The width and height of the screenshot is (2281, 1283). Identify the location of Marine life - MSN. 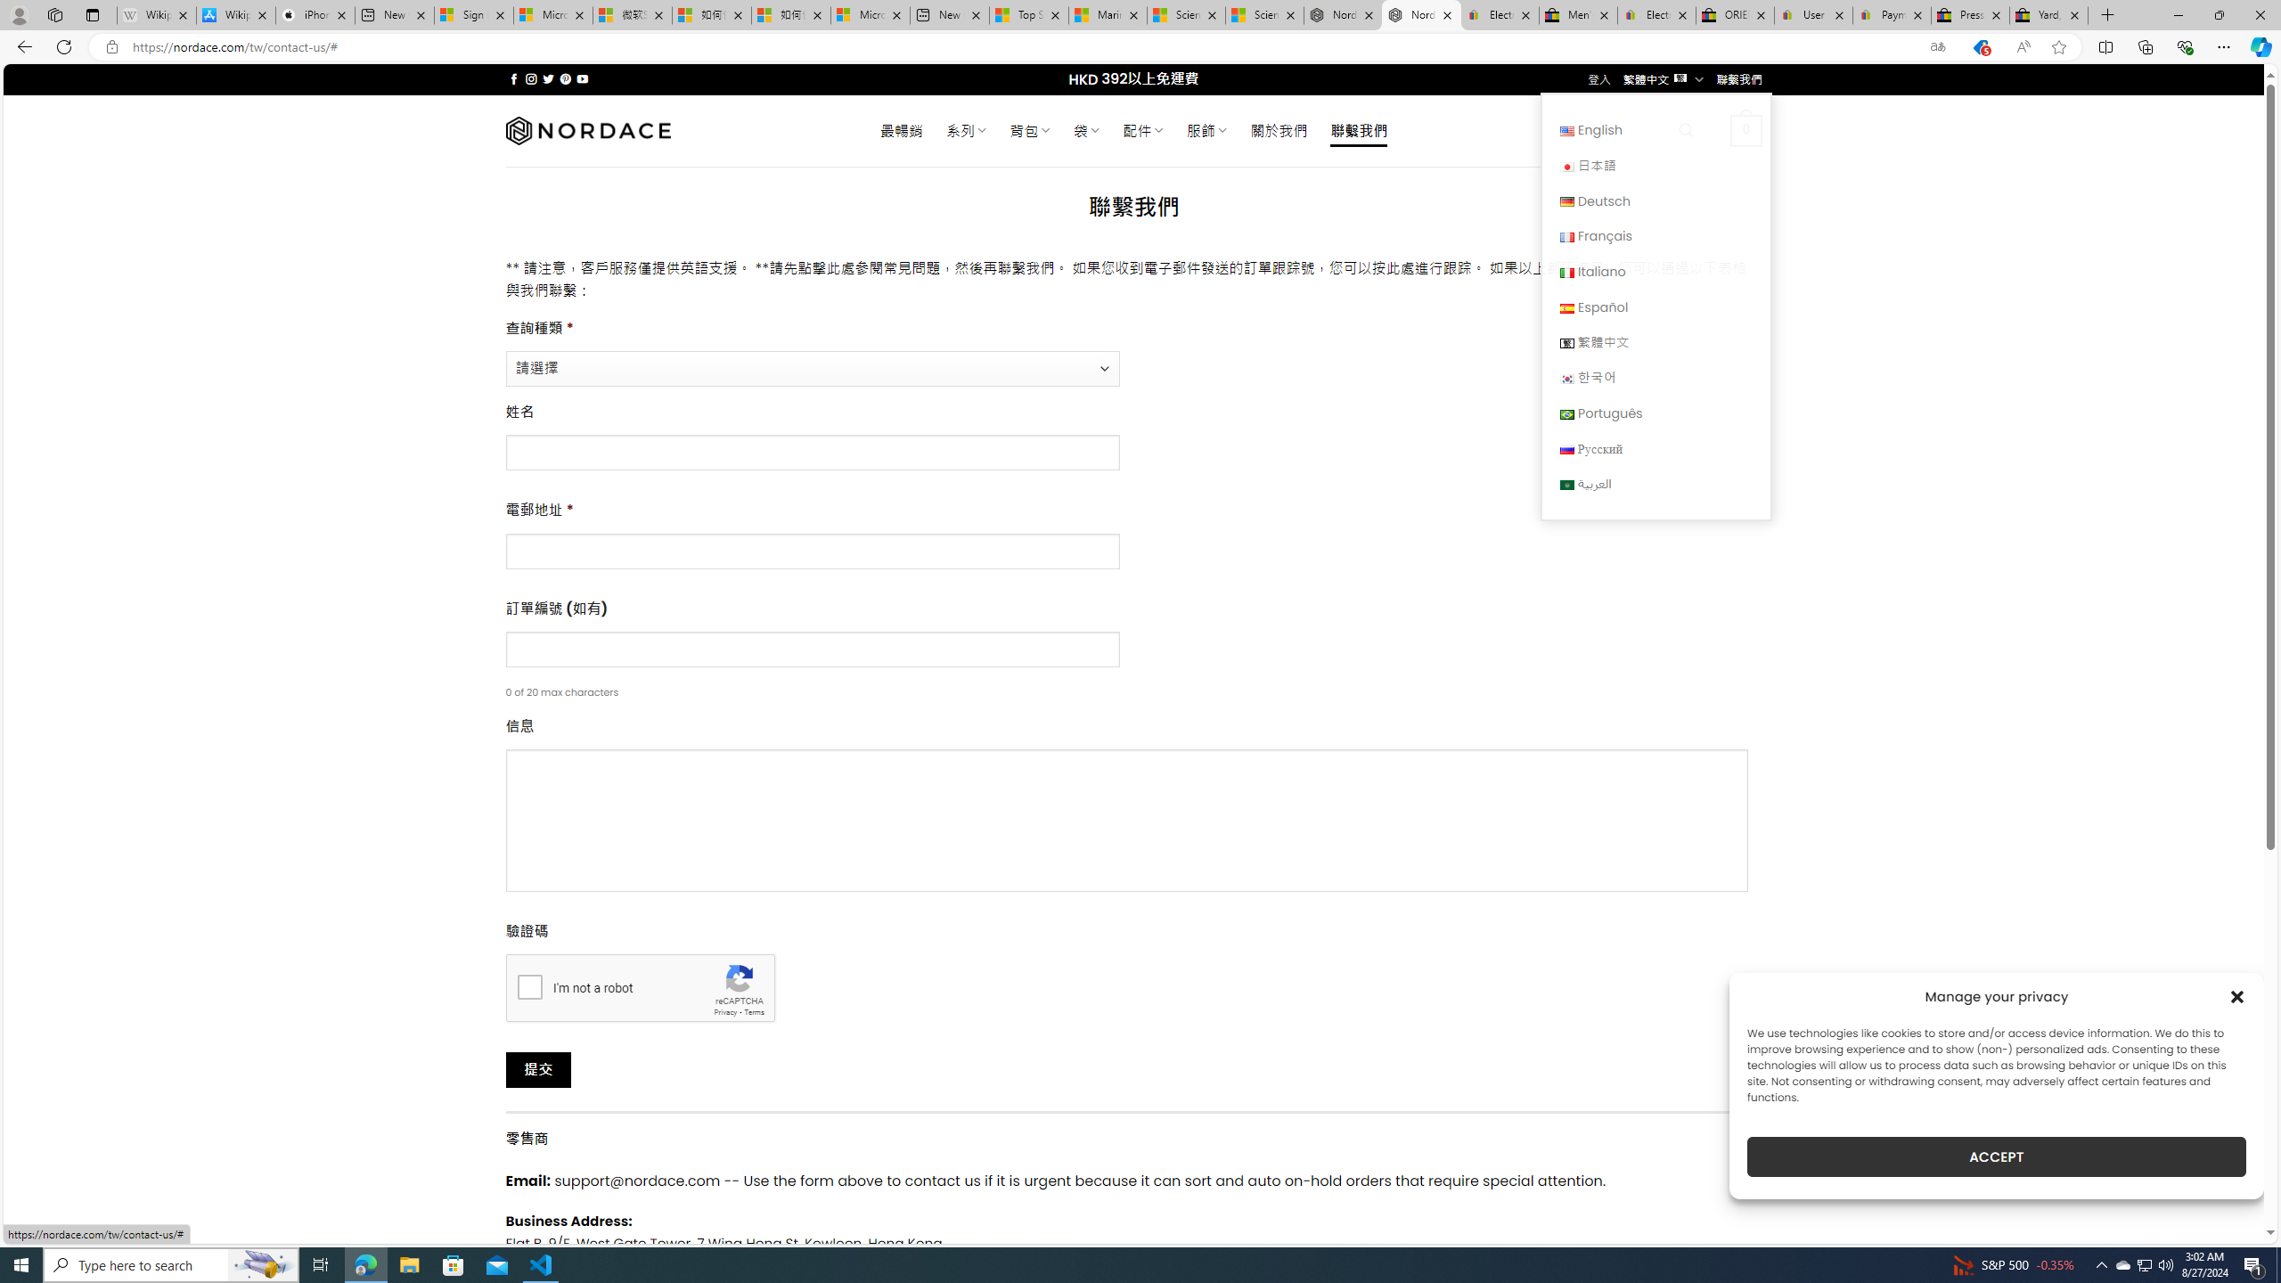
(1107, 15).